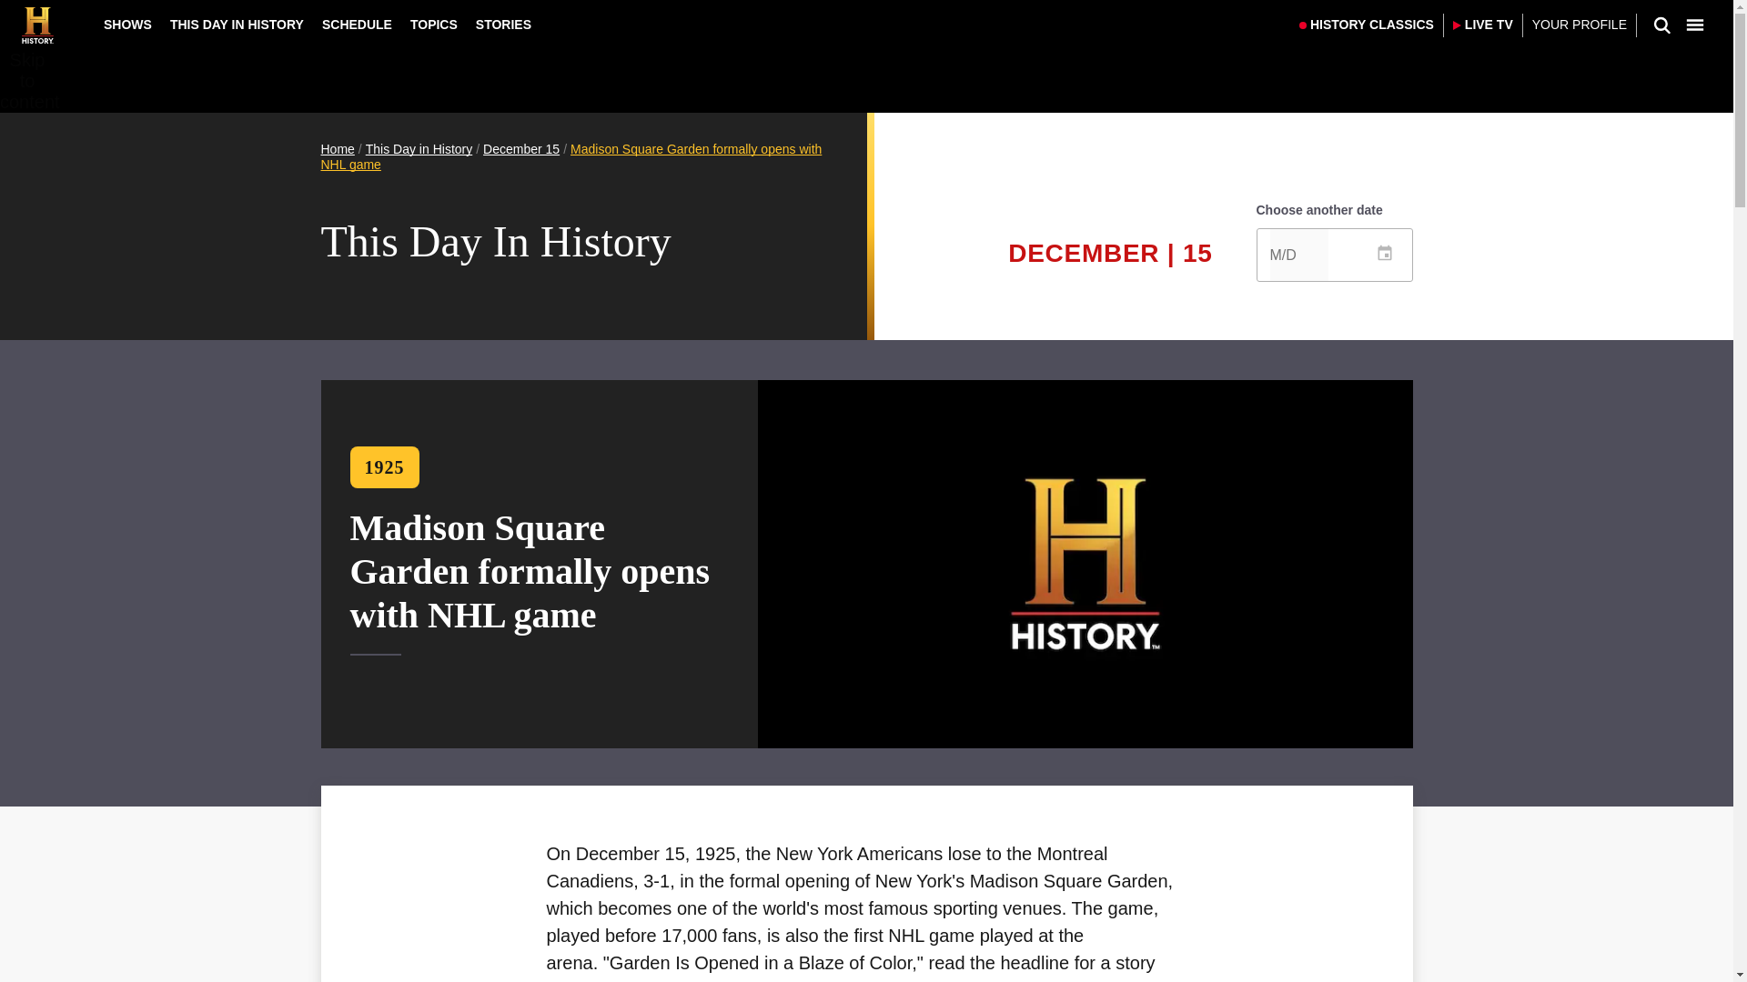 The width and height of the screenshot is (1747, 982). What do you see at coordinates (419, 148) in the screenshot?
I see `This Day in History` at bounding box center [419, 148].